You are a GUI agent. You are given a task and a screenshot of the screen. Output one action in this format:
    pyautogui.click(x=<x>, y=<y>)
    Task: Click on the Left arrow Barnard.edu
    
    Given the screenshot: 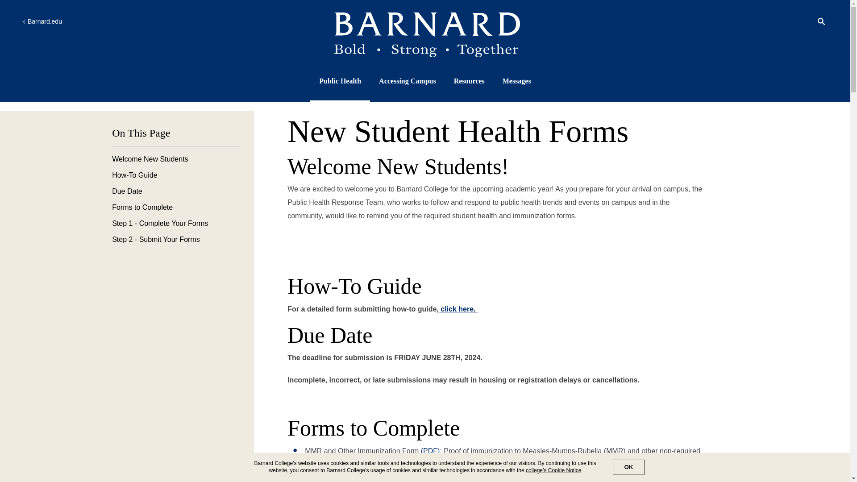 What is the action you would take?
    pyautogui.click(x=42, y=21)
    